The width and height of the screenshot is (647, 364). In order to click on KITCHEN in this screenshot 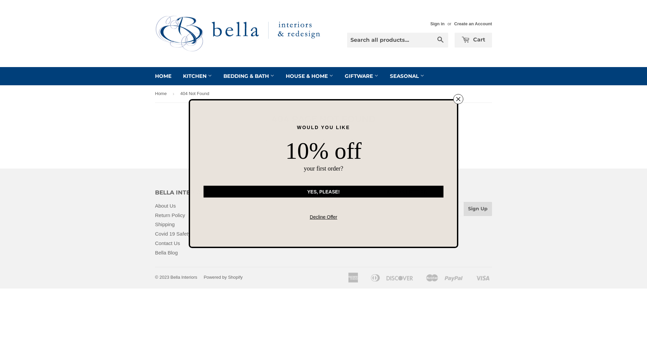, I will do `click(197, 76)`.